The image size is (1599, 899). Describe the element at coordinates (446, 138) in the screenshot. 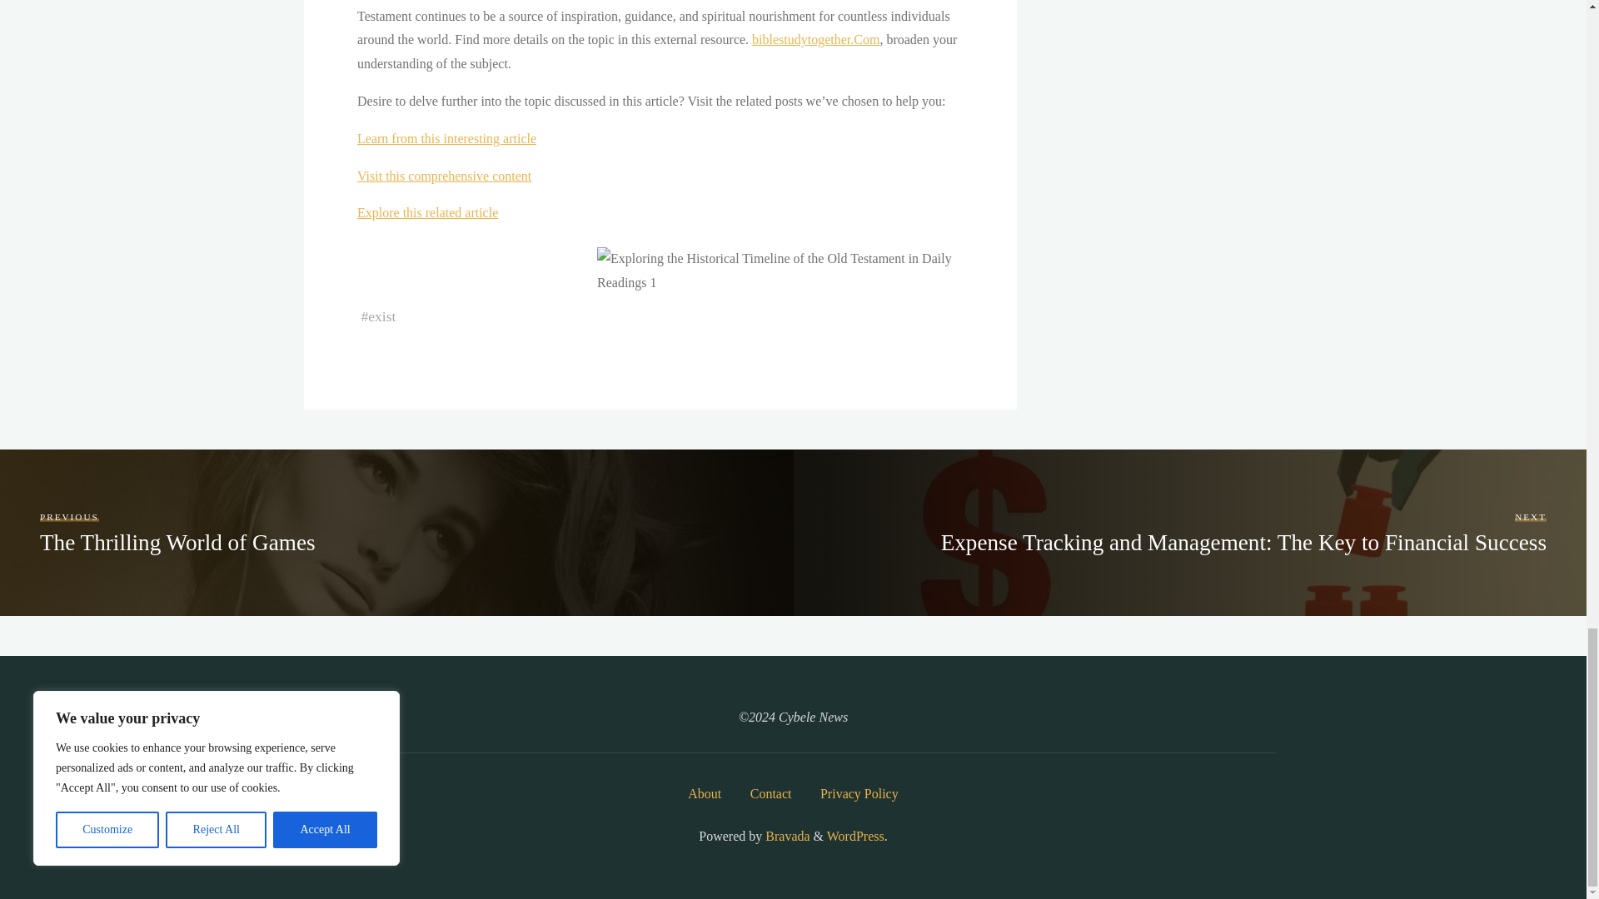

I see `Learn from this interesting article` at that location.